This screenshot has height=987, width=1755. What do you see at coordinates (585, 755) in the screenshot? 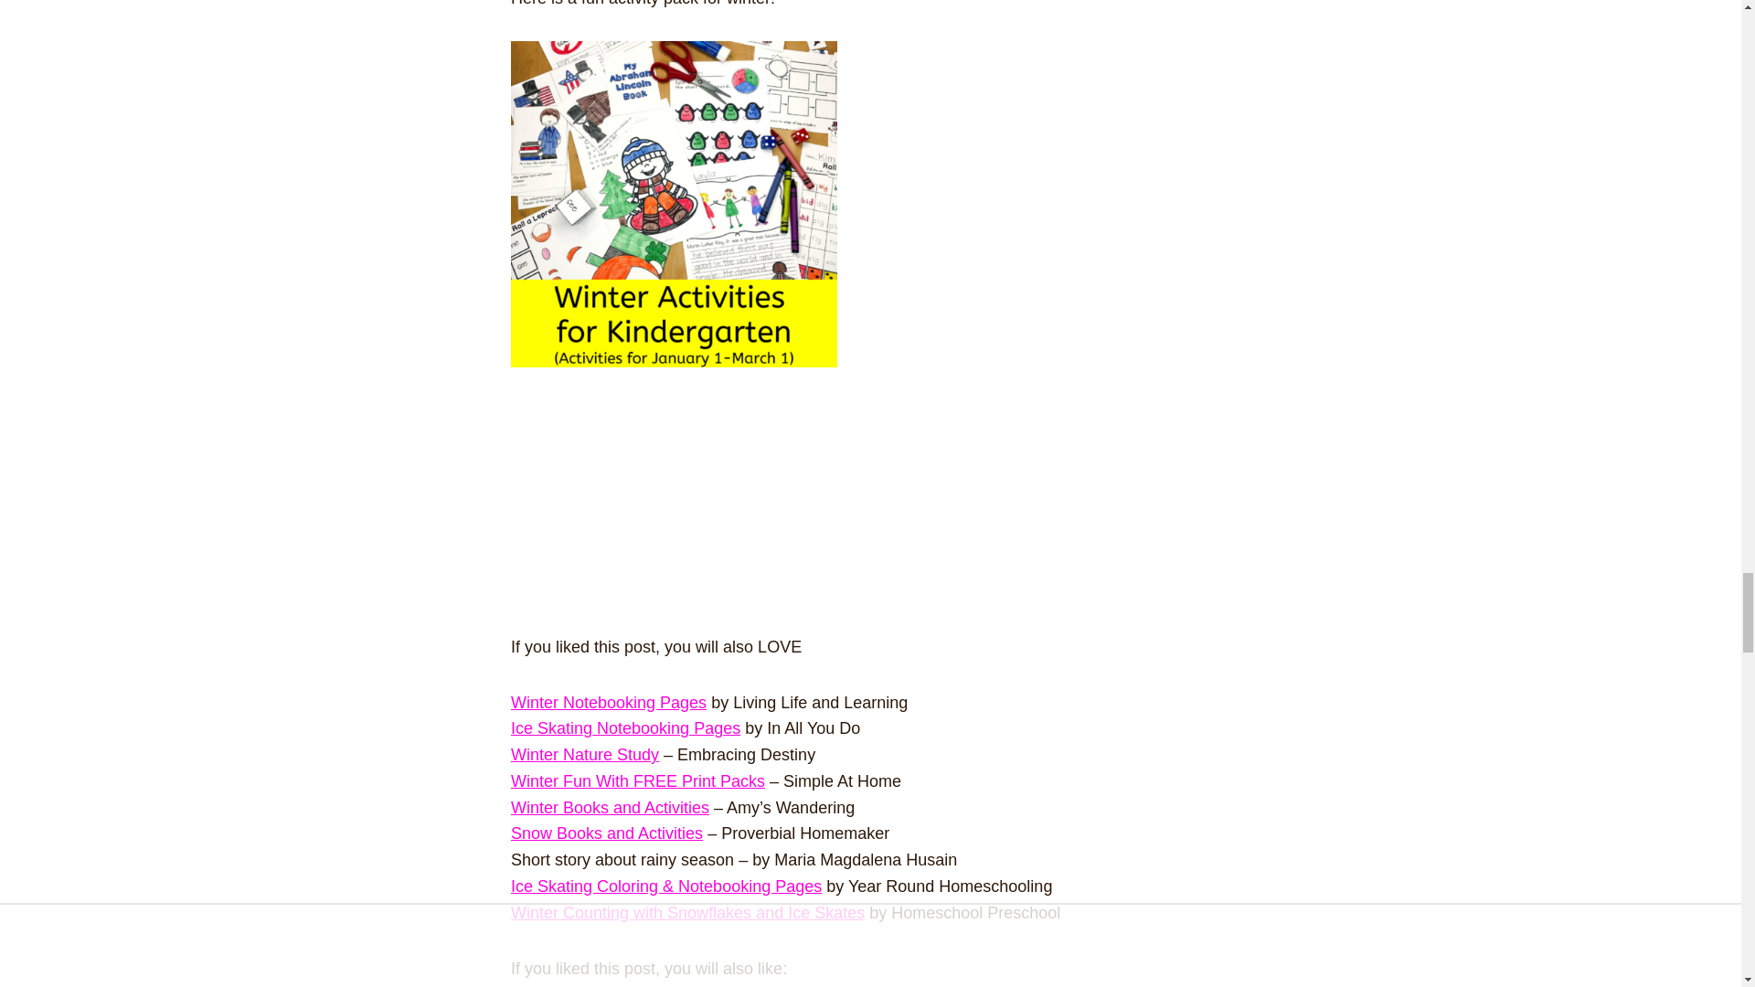
I see `Winter Nature Study` at bounding box center [585, 755].